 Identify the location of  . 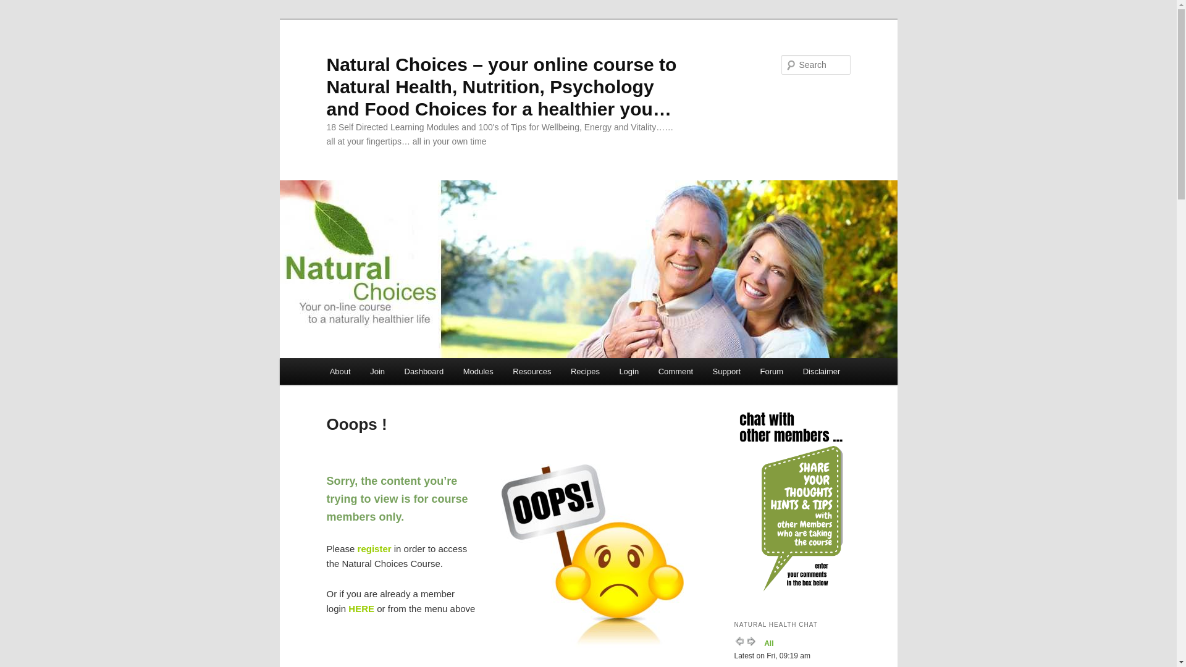
(327, 639).